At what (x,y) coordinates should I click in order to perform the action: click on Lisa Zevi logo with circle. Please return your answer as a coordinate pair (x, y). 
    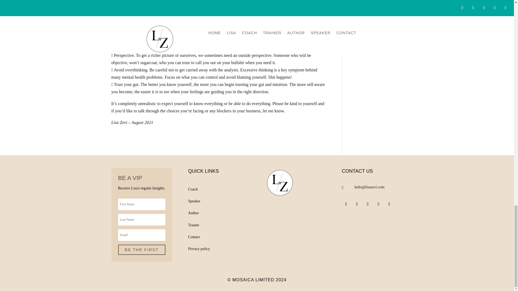
    Looking at the image, I should click on (280, 183).